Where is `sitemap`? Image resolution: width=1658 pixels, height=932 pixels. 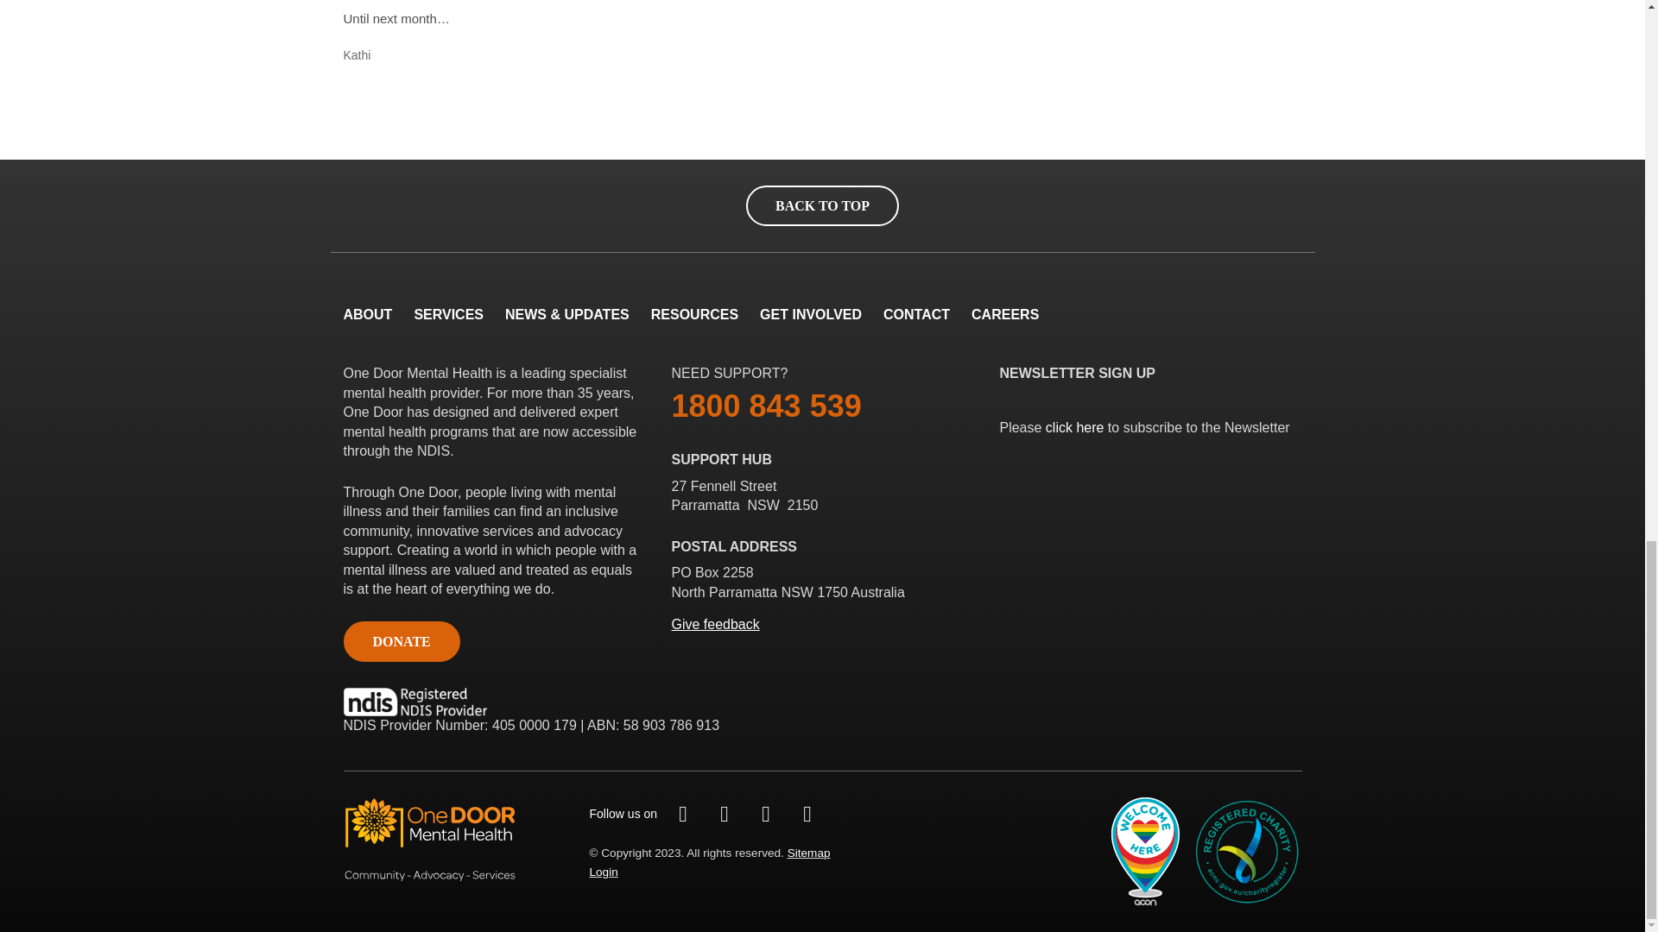 sitemap is located at coordinates (808, 853).